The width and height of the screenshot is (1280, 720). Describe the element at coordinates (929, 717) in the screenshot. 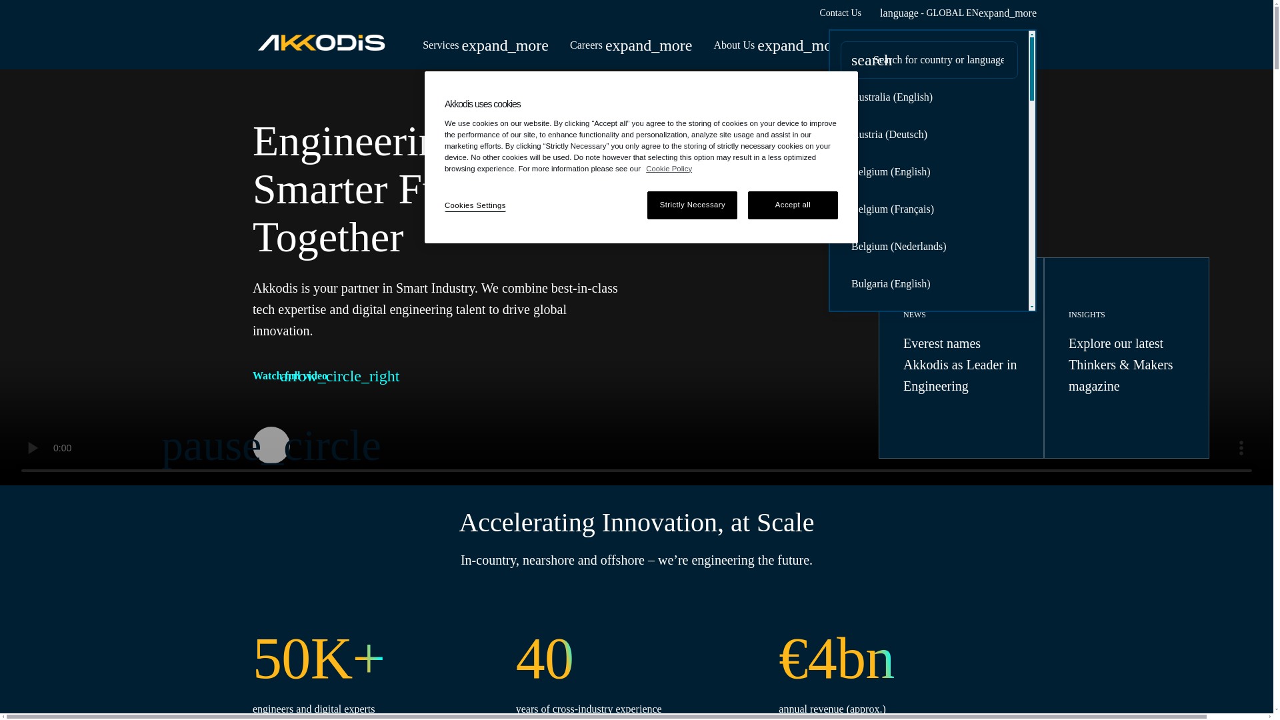

I see `Change country to Canada and language to fr` at that location.